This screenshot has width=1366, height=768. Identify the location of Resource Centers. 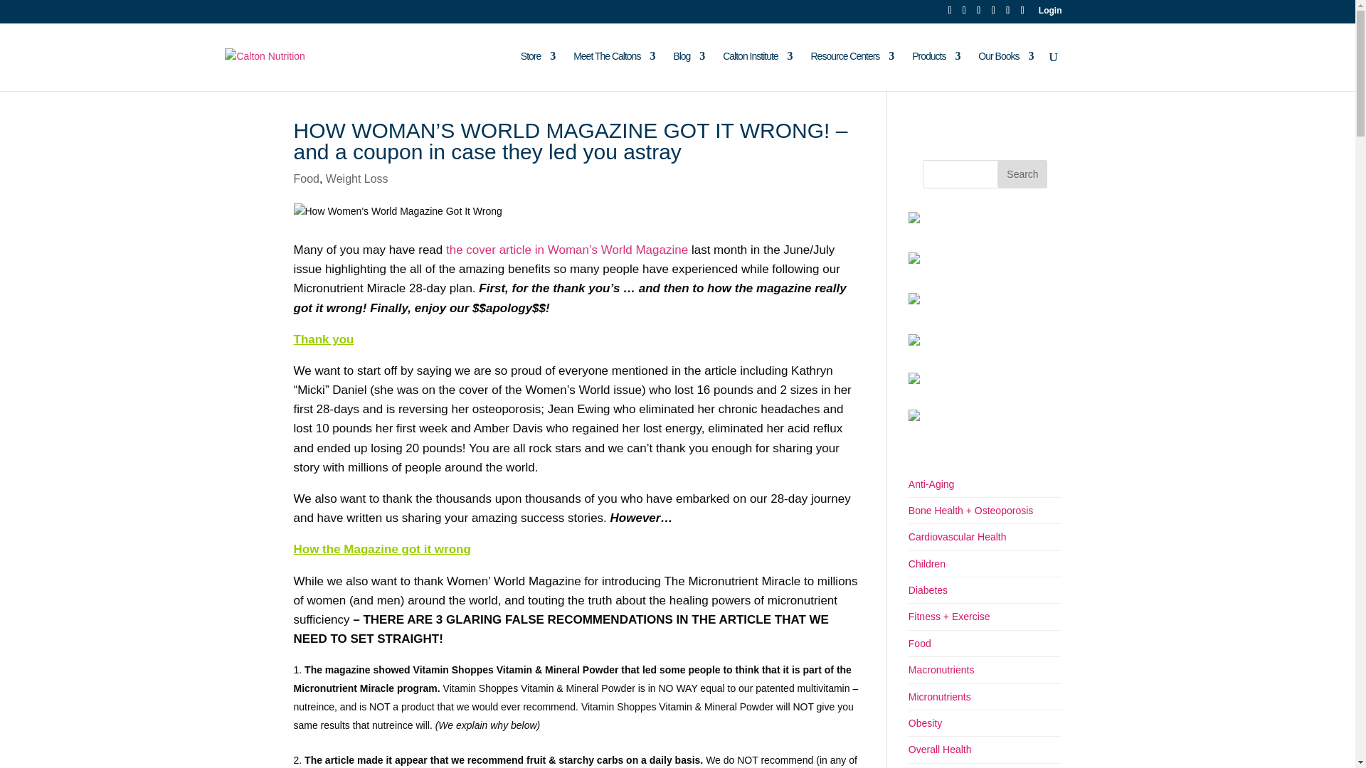
(852, 71).